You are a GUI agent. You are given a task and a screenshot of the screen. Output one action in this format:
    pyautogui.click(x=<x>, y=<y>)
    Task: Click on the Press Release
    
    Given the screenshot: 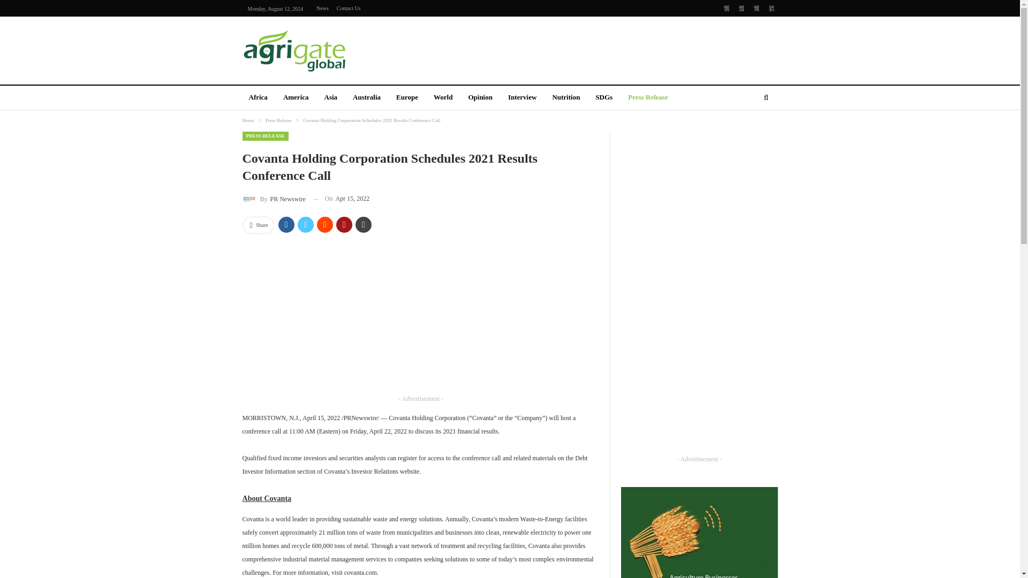 What is the action you would take?
    pyautogui.click(x=278, y=120)
    